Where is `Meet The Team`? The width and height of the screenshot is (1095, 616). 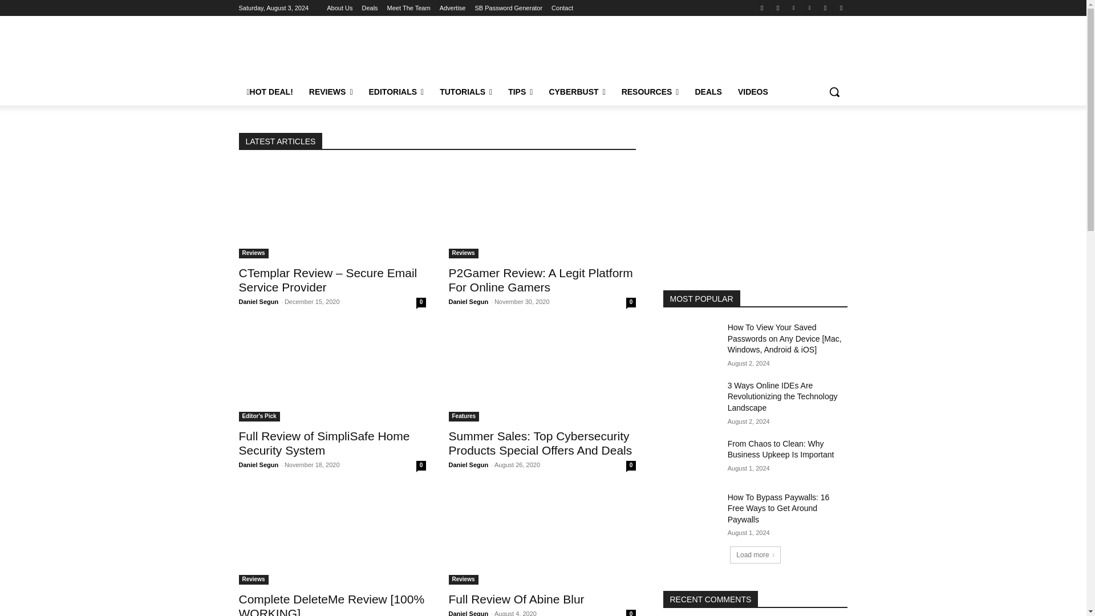 Meet The Team is located at coordinates (408, 8).